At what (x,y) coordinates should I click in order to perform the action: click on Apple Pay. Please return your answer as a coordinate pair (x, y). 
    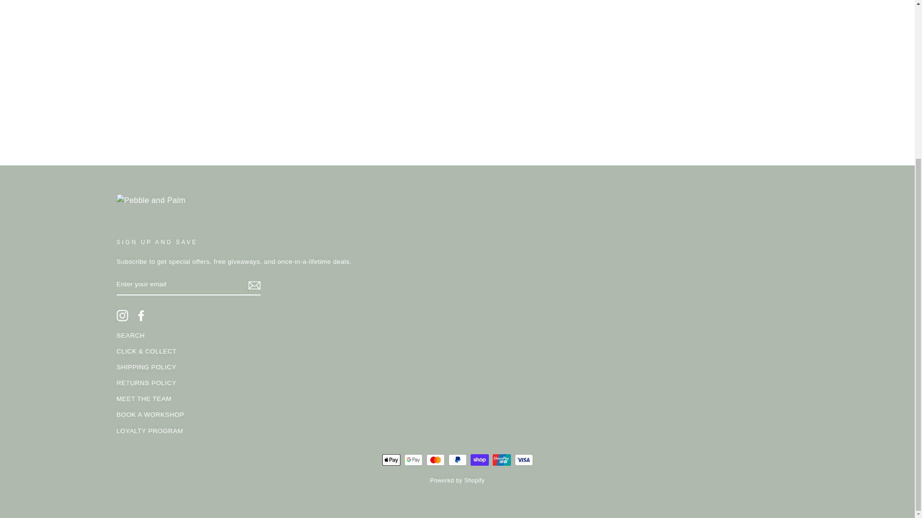
    Looking at the image, I should click on (391, 459).